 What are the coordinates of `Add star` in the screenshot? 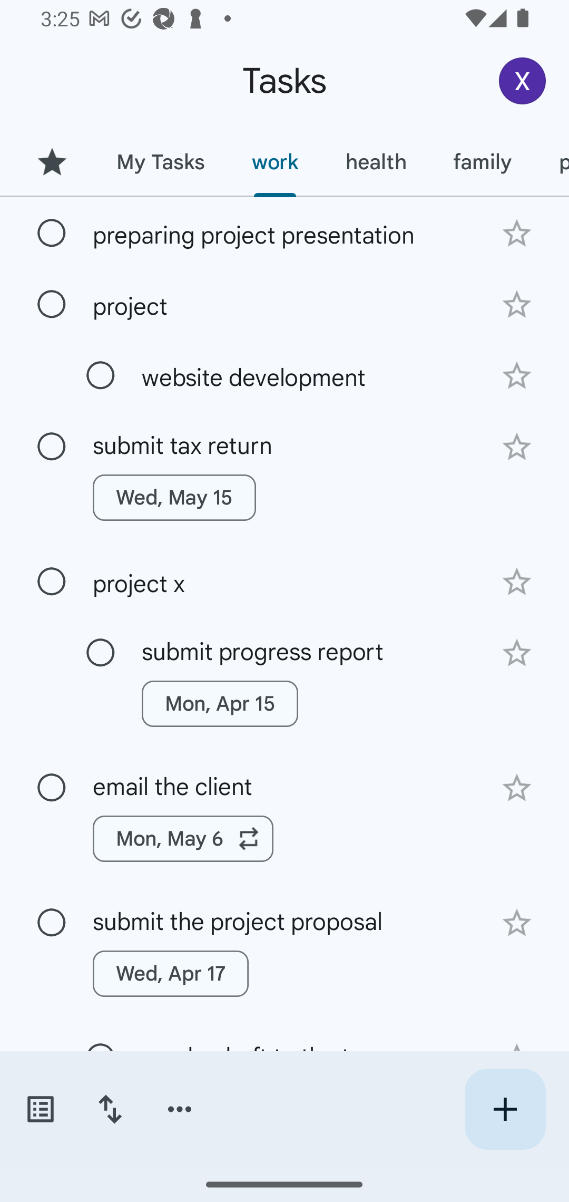 It's located at (516, 376).